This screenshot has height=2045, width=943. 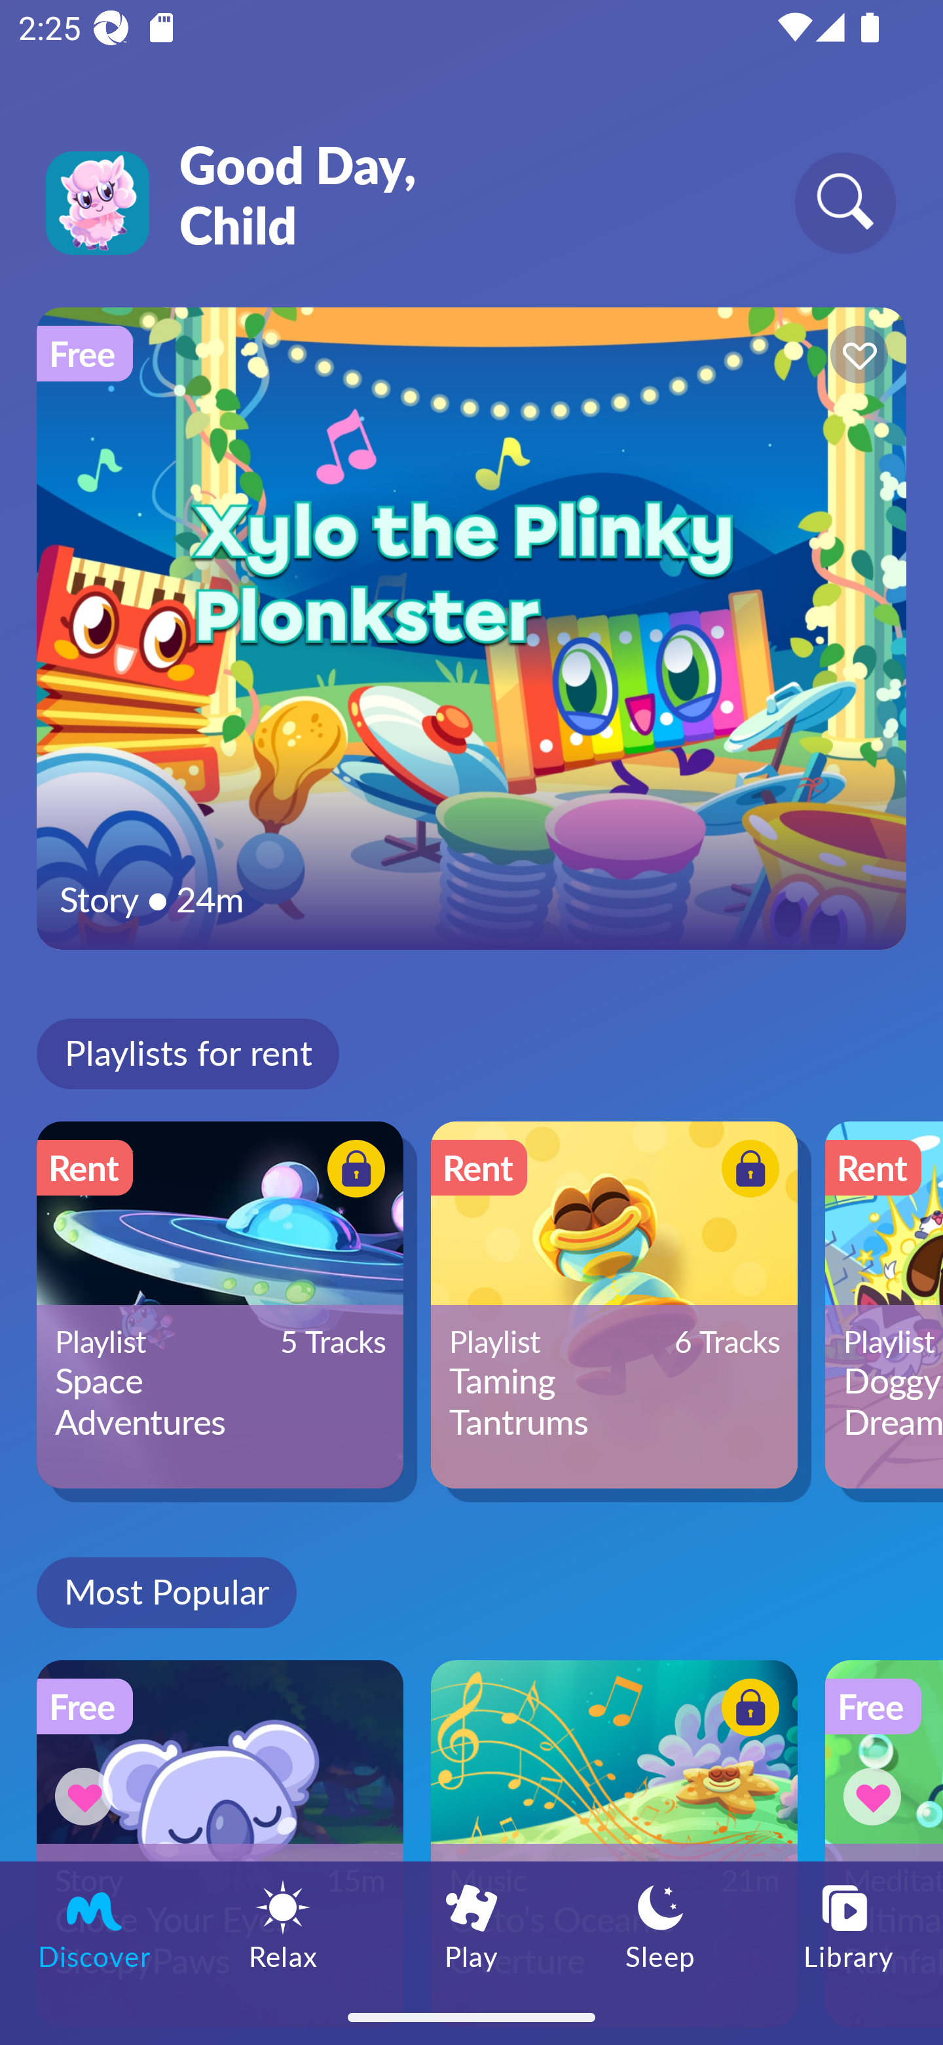 What do you see at coordinates (747, 1711) in the screenshot?
I see `Button` at bounding box center [747, 1711].